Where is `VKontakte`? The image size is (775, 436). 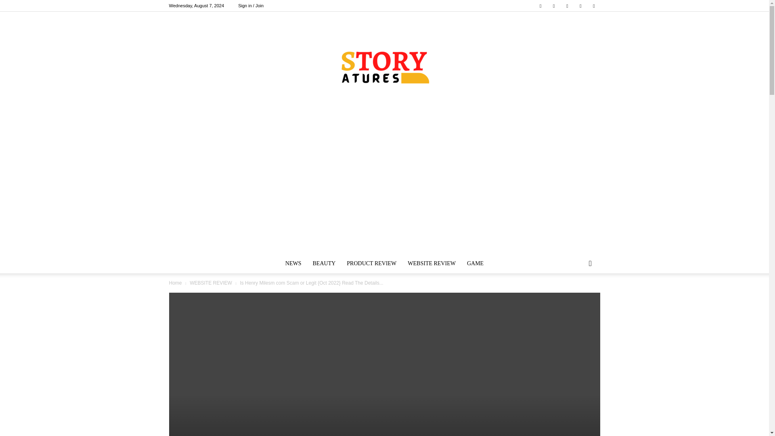
VKontakte is located at coordinates (580, 6).